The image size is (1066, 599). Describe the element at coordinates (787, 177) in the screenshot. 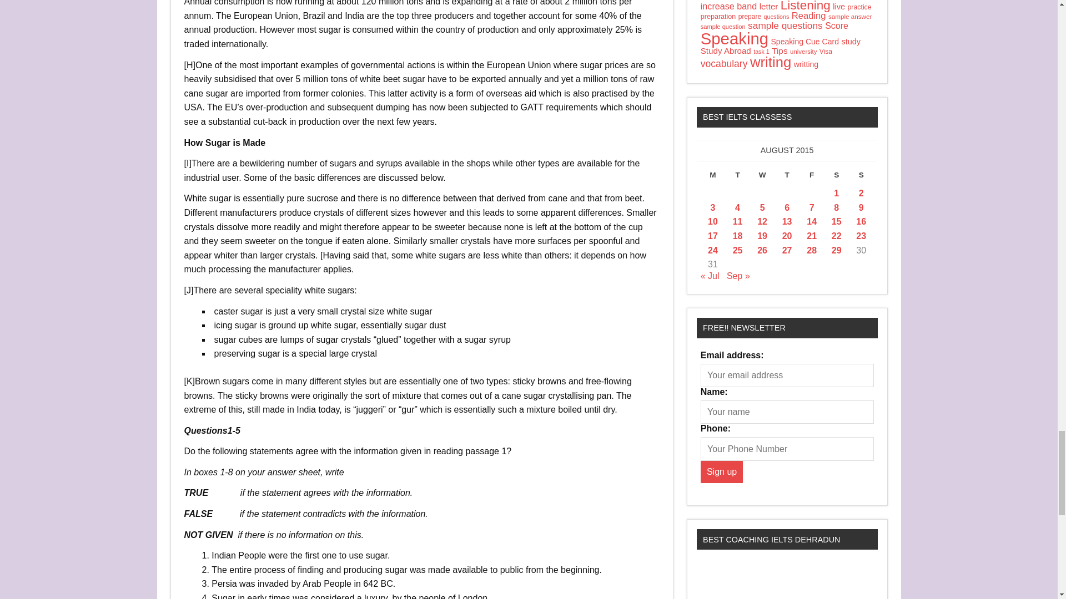

I see `Thursday` at that location.